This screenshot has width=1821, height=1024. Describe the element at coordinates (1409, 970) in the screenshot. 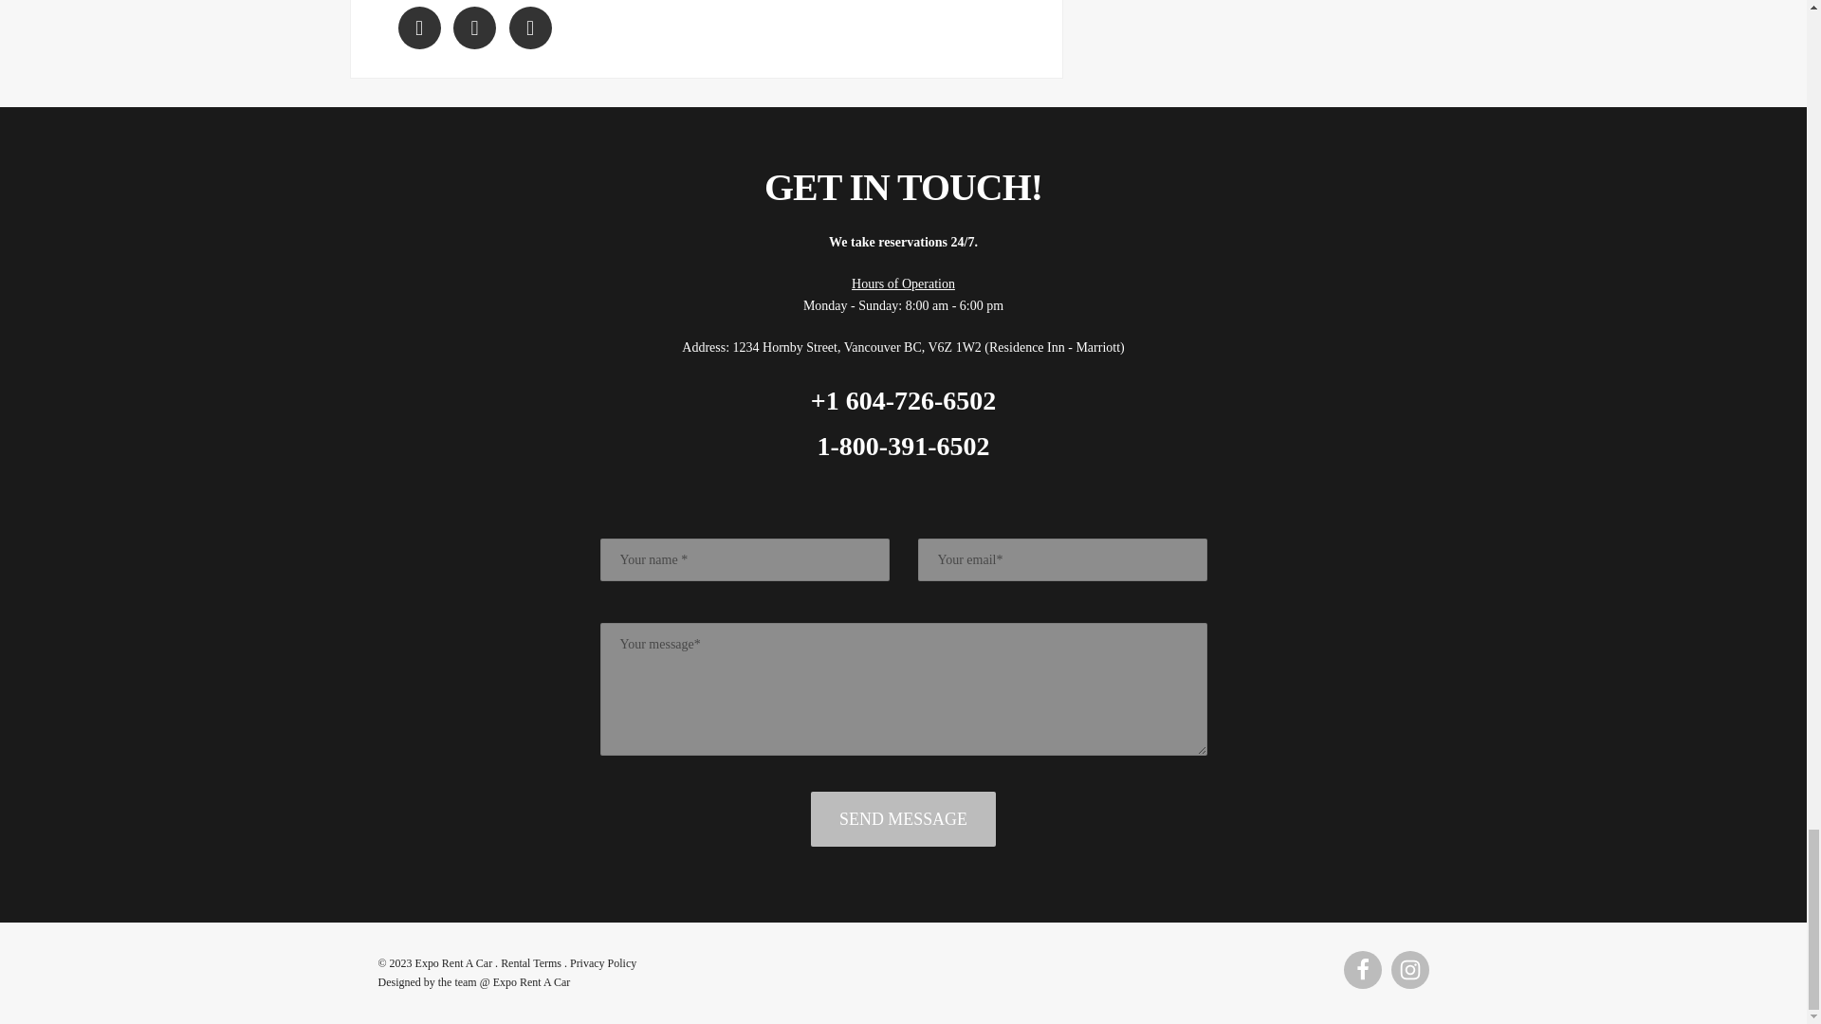

I see `Instagram` at that location.